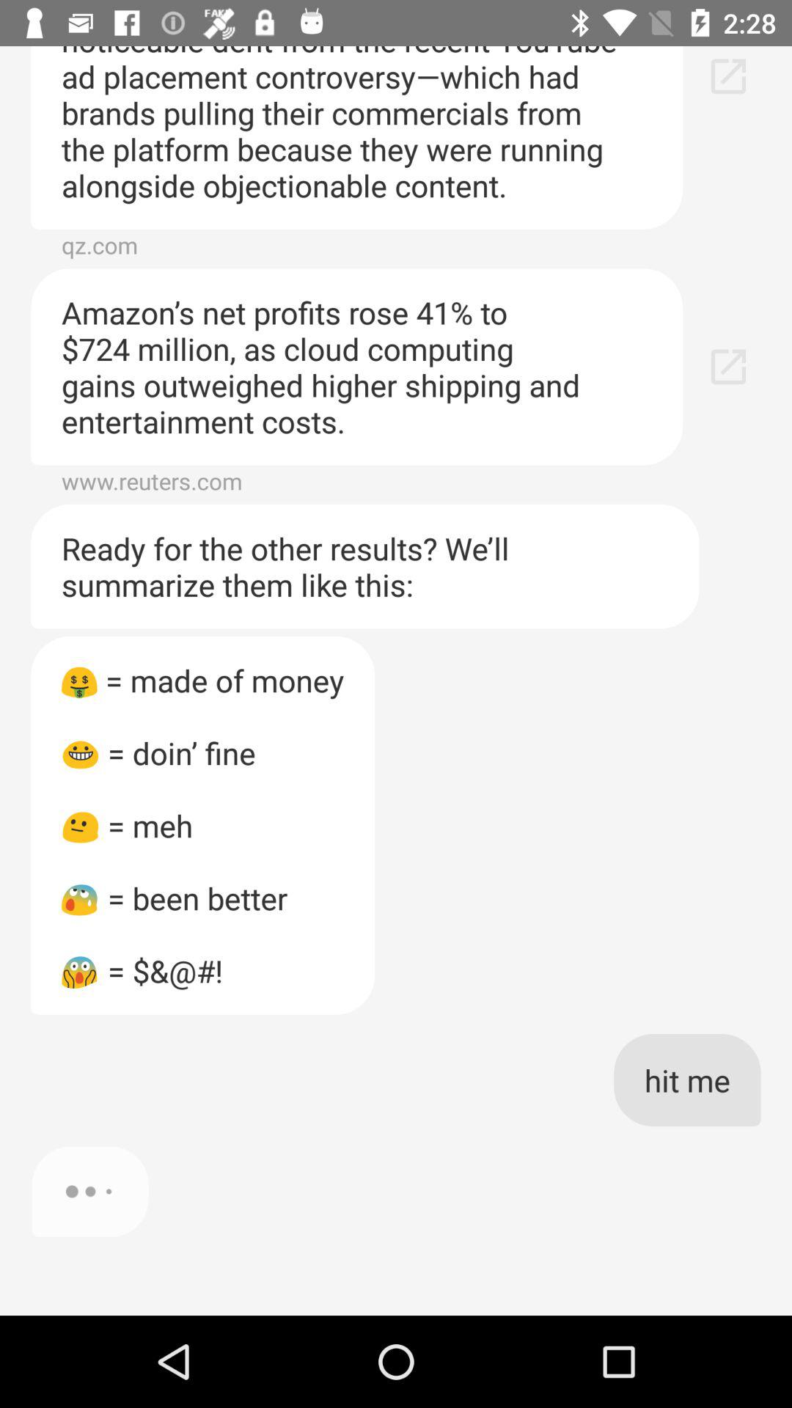  Describe the element at coordinates (356, 367) in the screenshot. I see `turn on the item above www.reuters.com icon` at that location.